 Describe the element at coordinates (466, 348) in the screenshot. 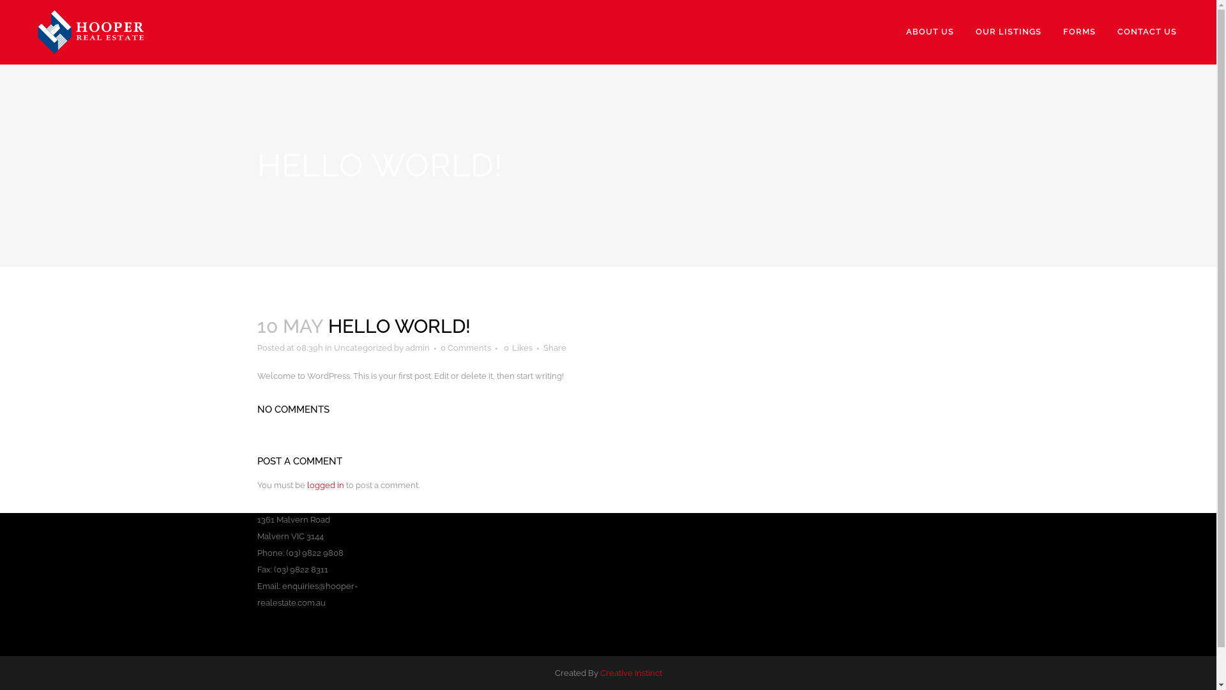

I see `0 Comments` at that location.